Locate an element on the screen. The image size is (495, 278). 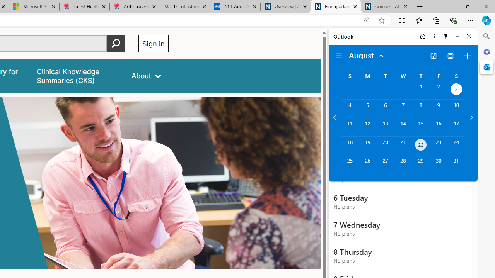
Friday, August 23, 2024.  is located at coordinates (439, 146).